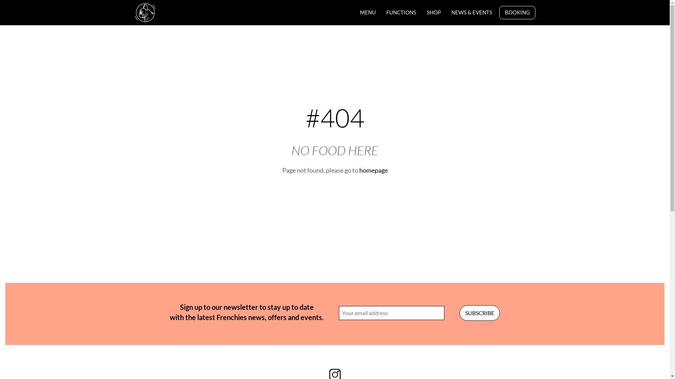  I want to click on NEWS & EVENTS, so click(471, 13).